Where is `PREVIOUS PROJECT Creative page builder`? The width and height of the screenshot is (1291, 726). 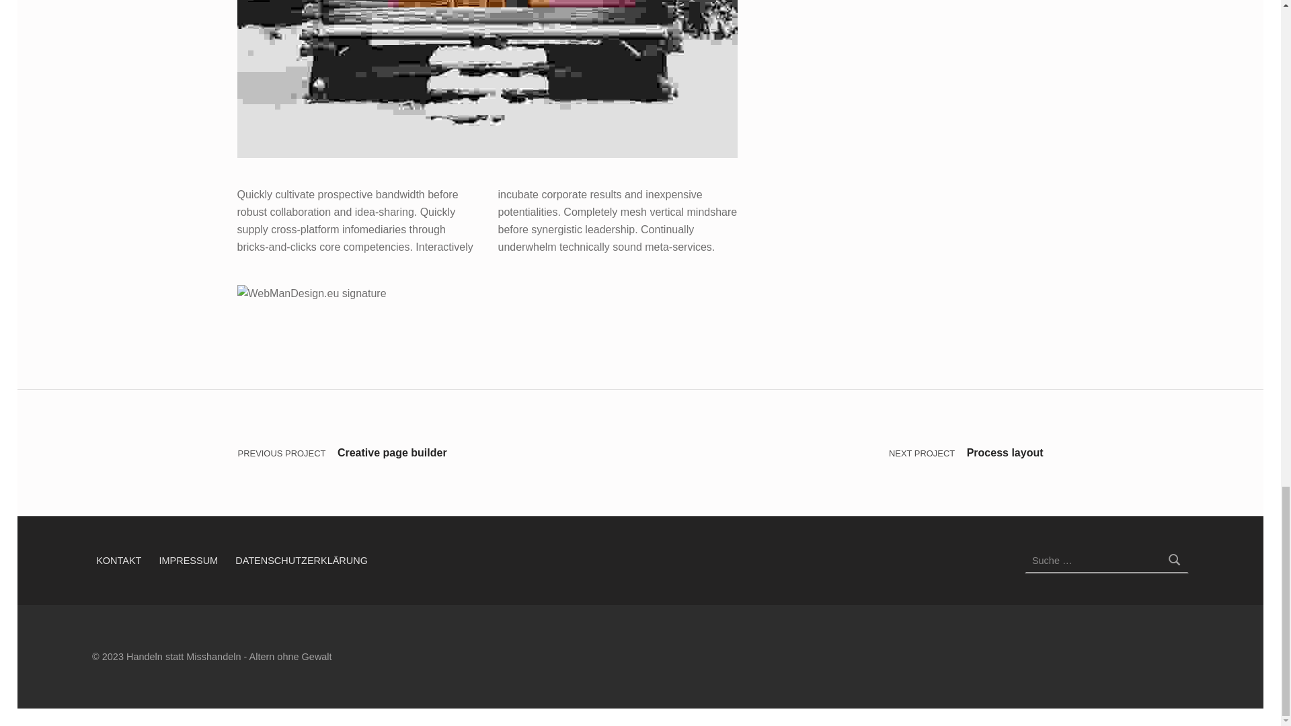
PREVIOUS PROJECT Creative page builder is located at coordinates (438, 453).